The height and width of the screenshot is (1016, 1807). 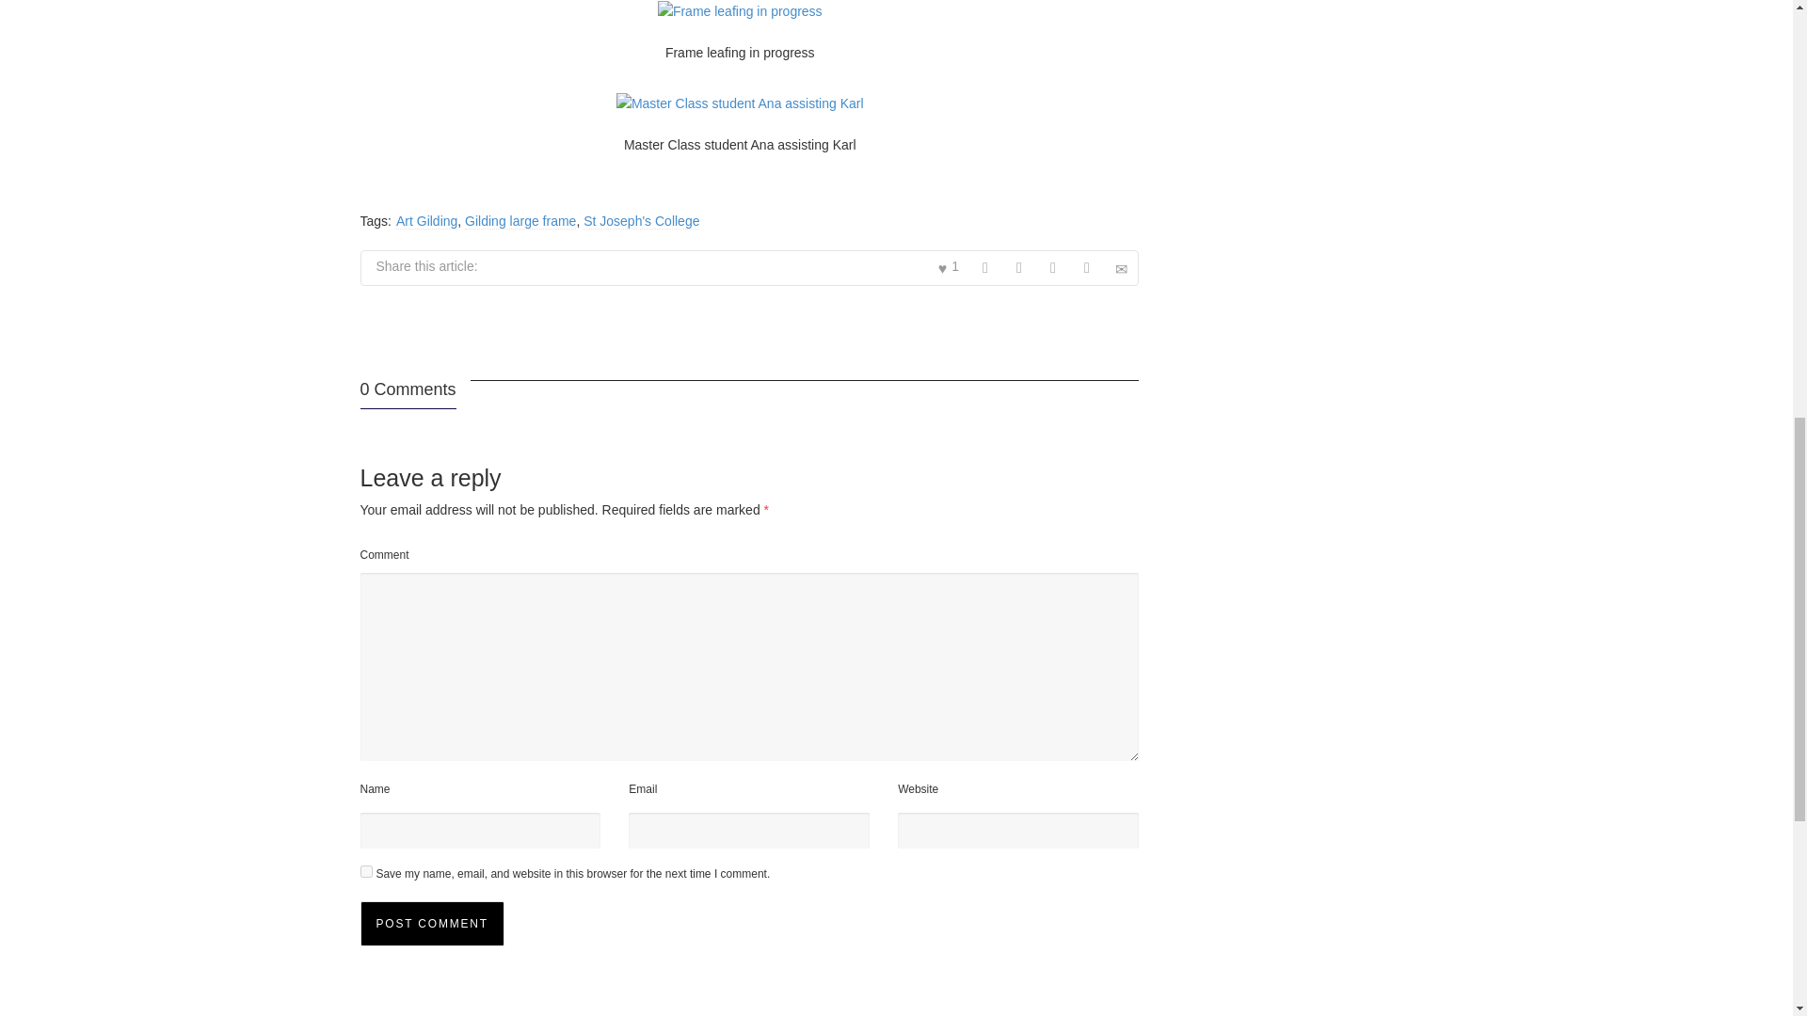 I want to click on Post comment, so click(x=431, y=923).